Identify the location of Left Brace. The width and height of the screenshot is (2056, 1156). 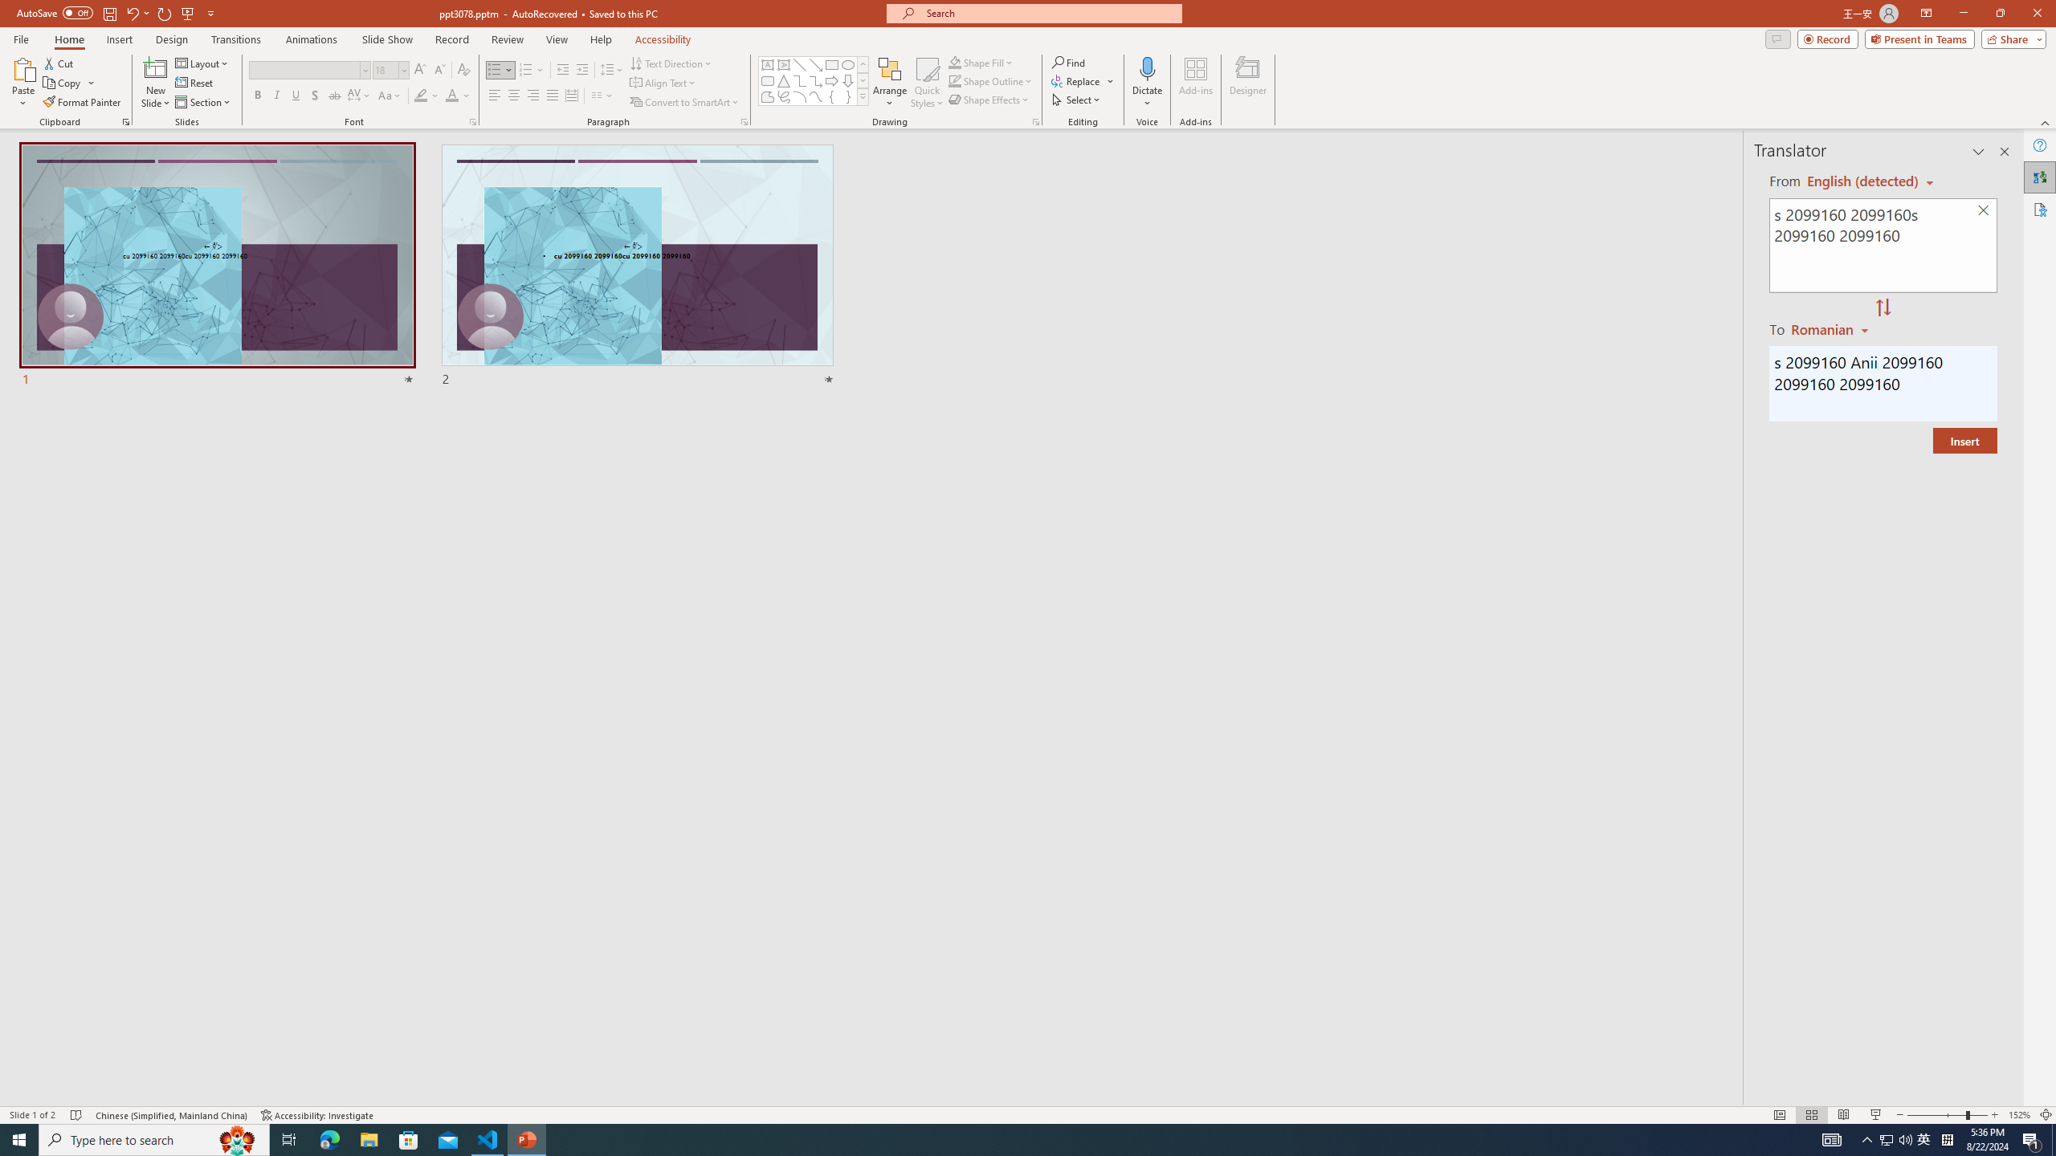
(832, 96).